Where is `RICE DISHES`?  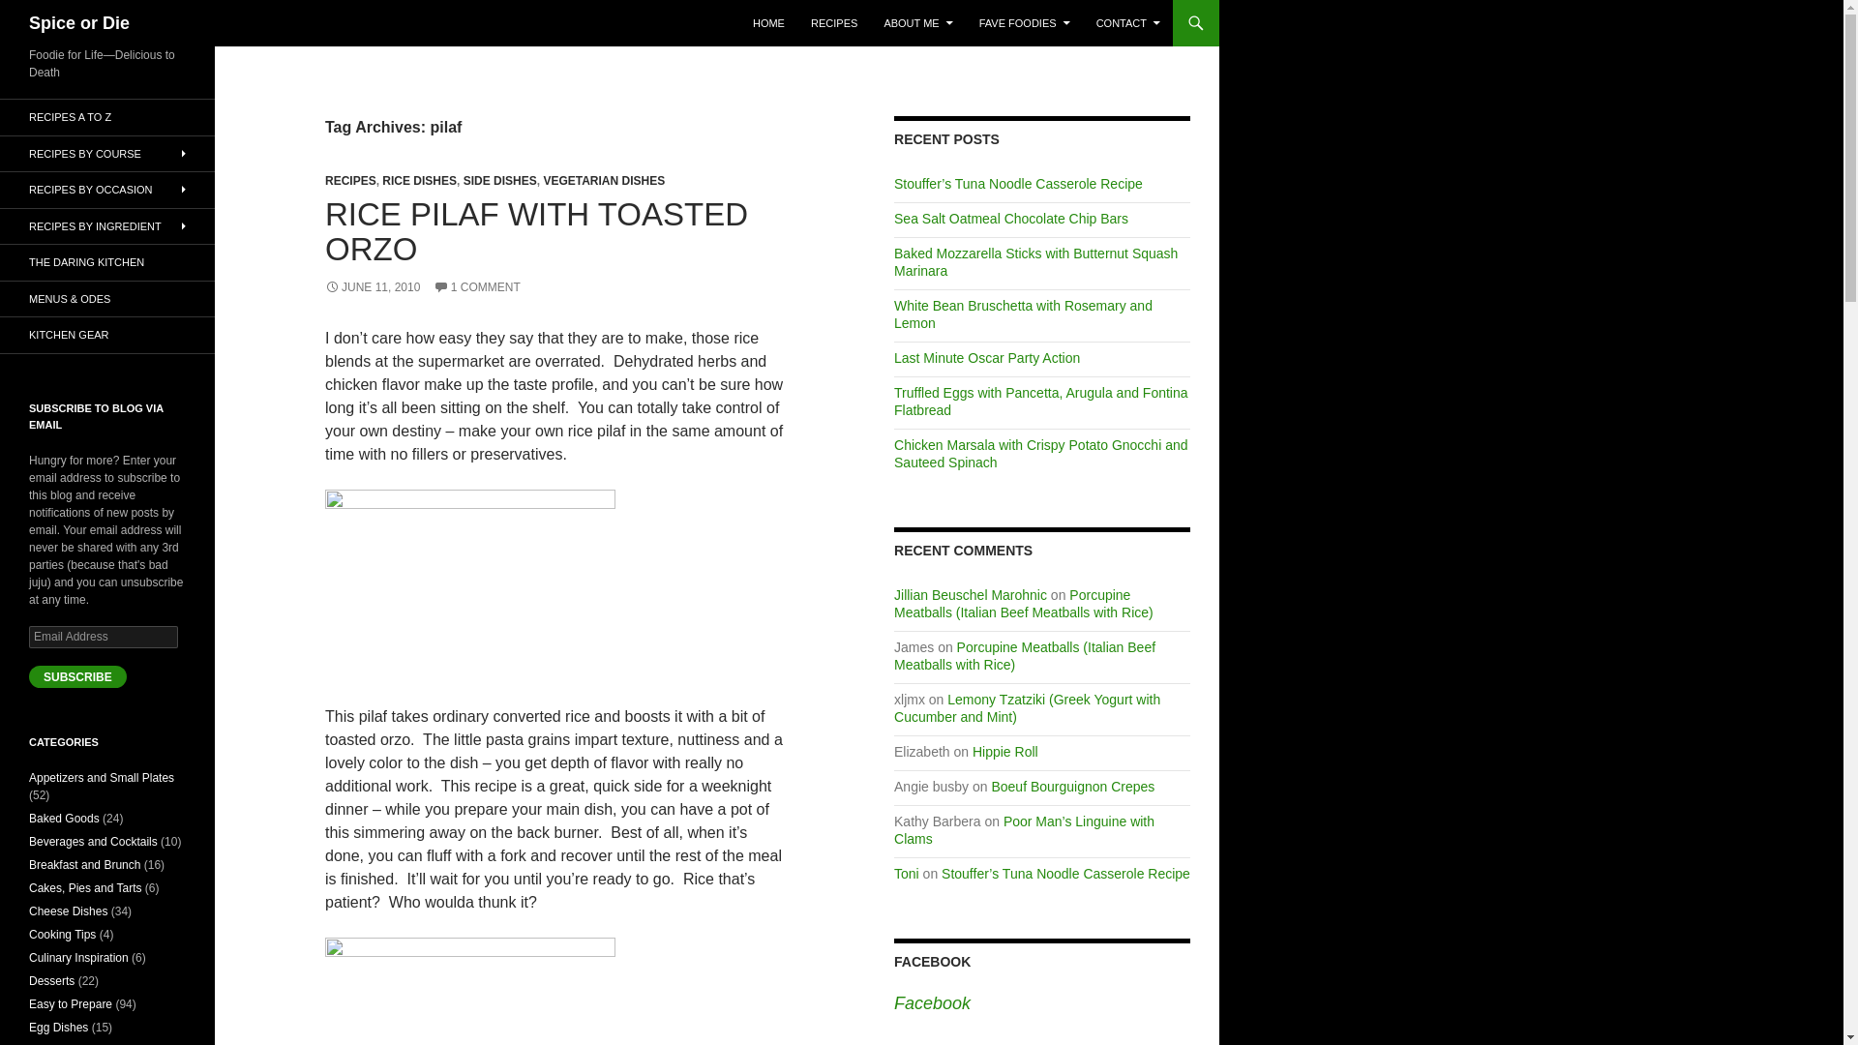 RICE DISHES is located at coordinates (420, 181).